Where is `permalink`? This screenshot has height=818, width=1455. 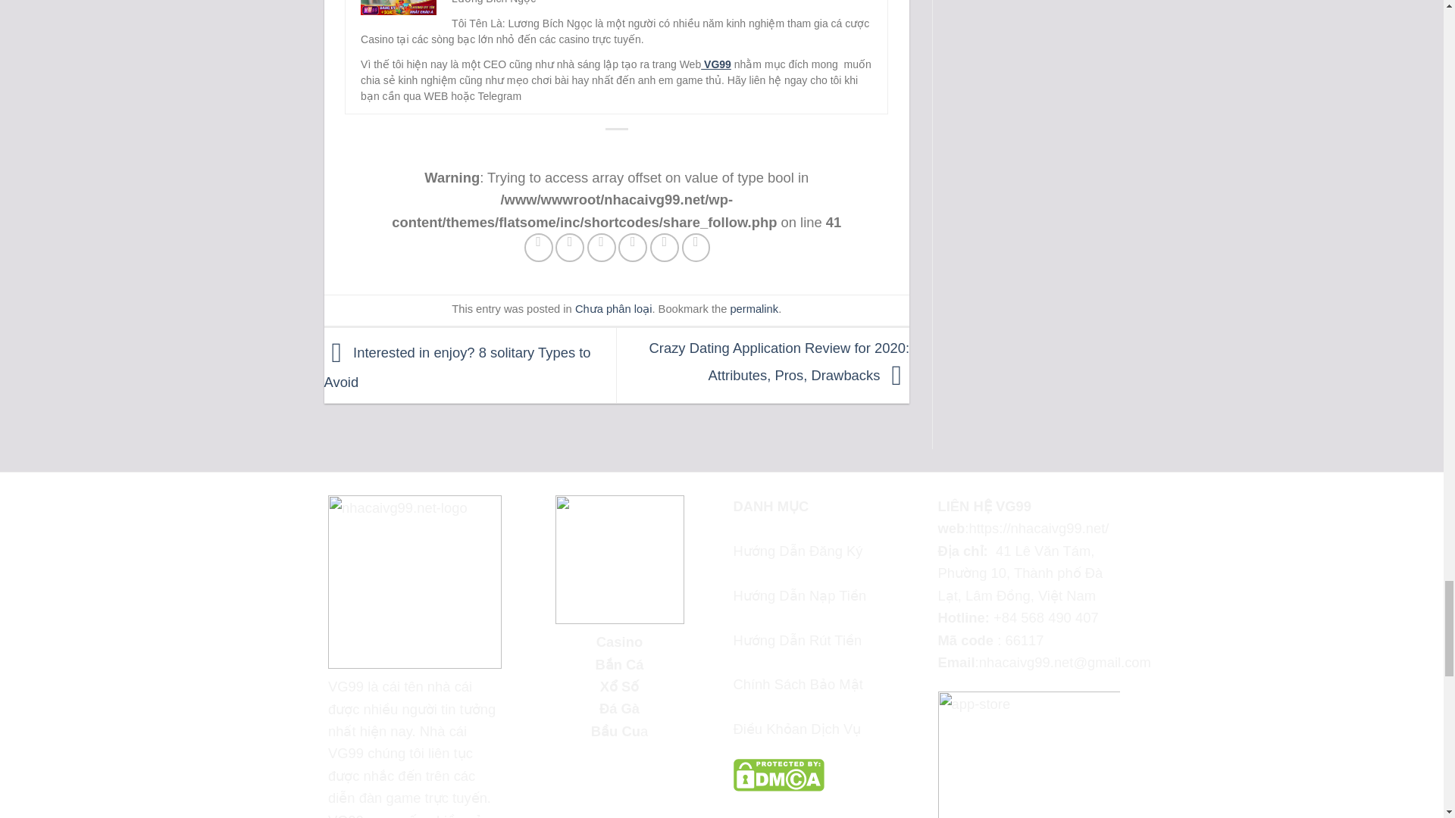 permalink is located at coordinates (754, 308).